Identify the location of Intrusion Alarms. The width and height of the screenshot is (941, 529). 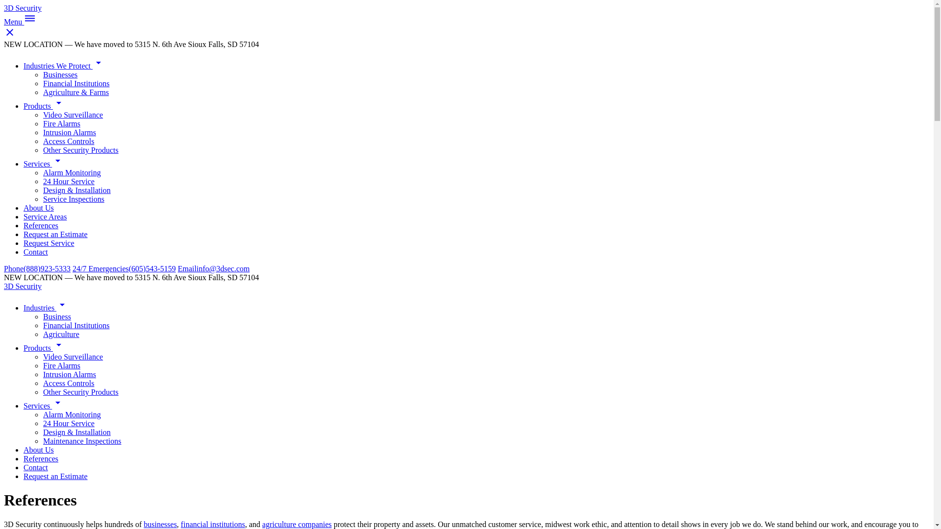
(70, 132).